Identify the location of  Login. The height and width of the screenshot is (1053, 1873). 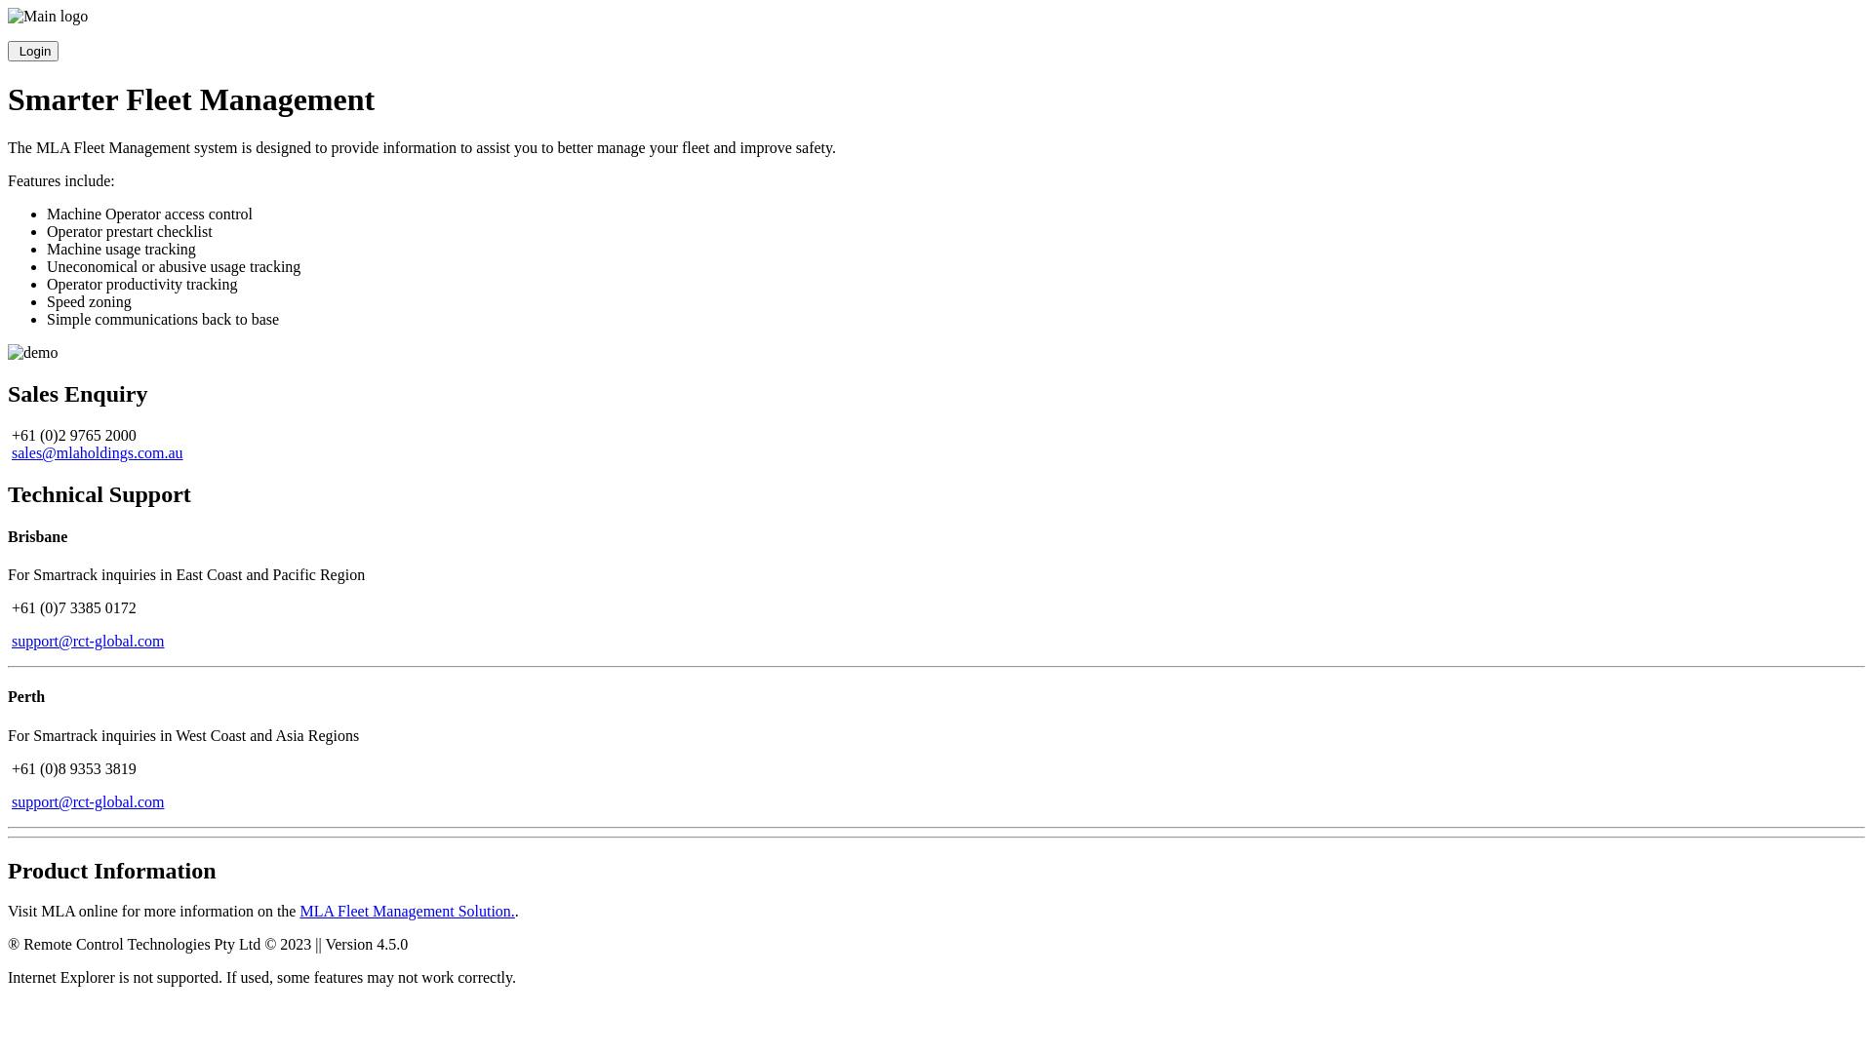
(33, 51).